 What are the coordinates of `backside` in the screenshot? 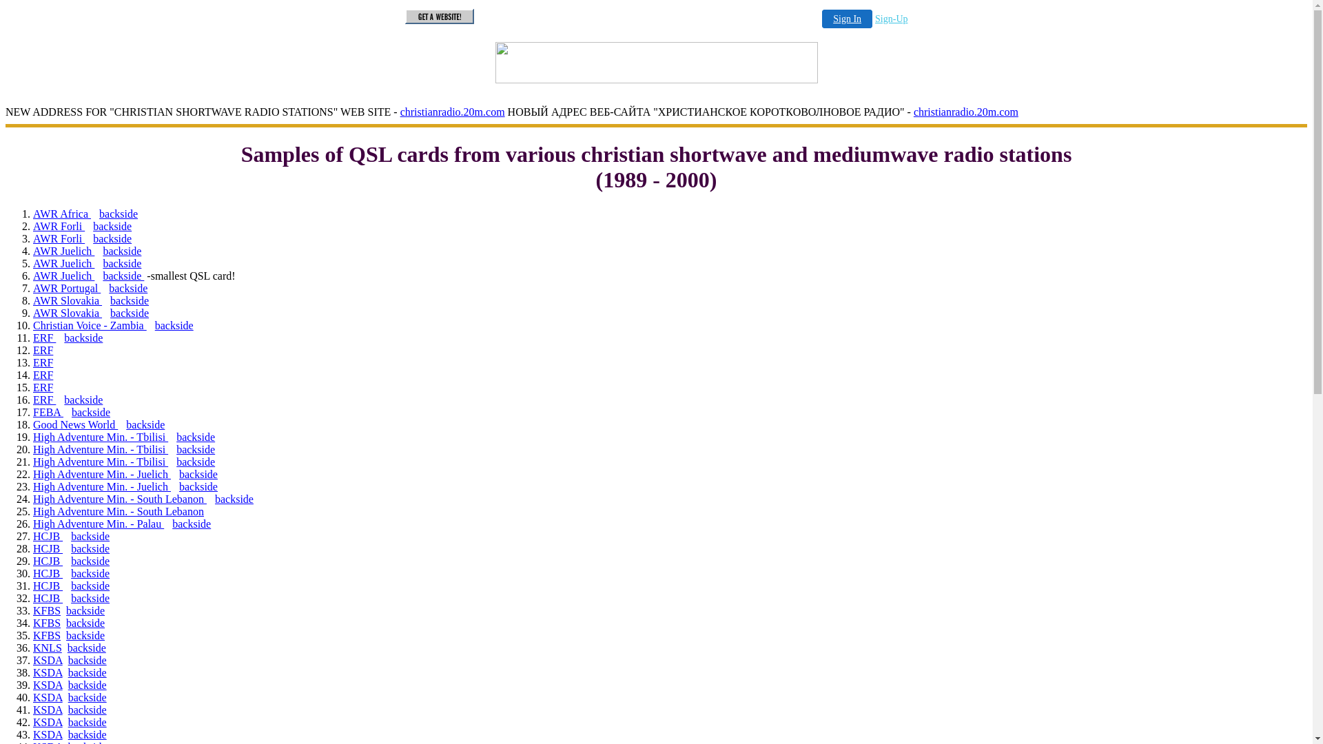 It's located at (122, 263).